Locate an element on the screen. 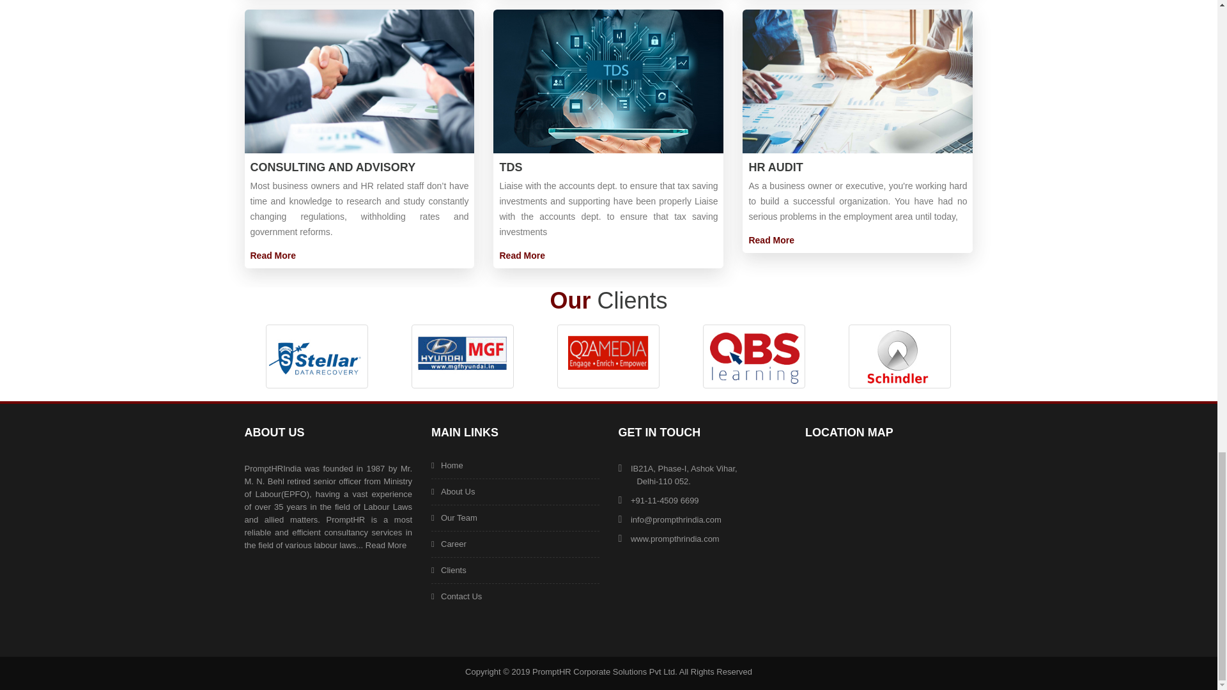 The height and width of the screenshot is (690, 1227). HR AUDIT is located at coordinates (775, 167).